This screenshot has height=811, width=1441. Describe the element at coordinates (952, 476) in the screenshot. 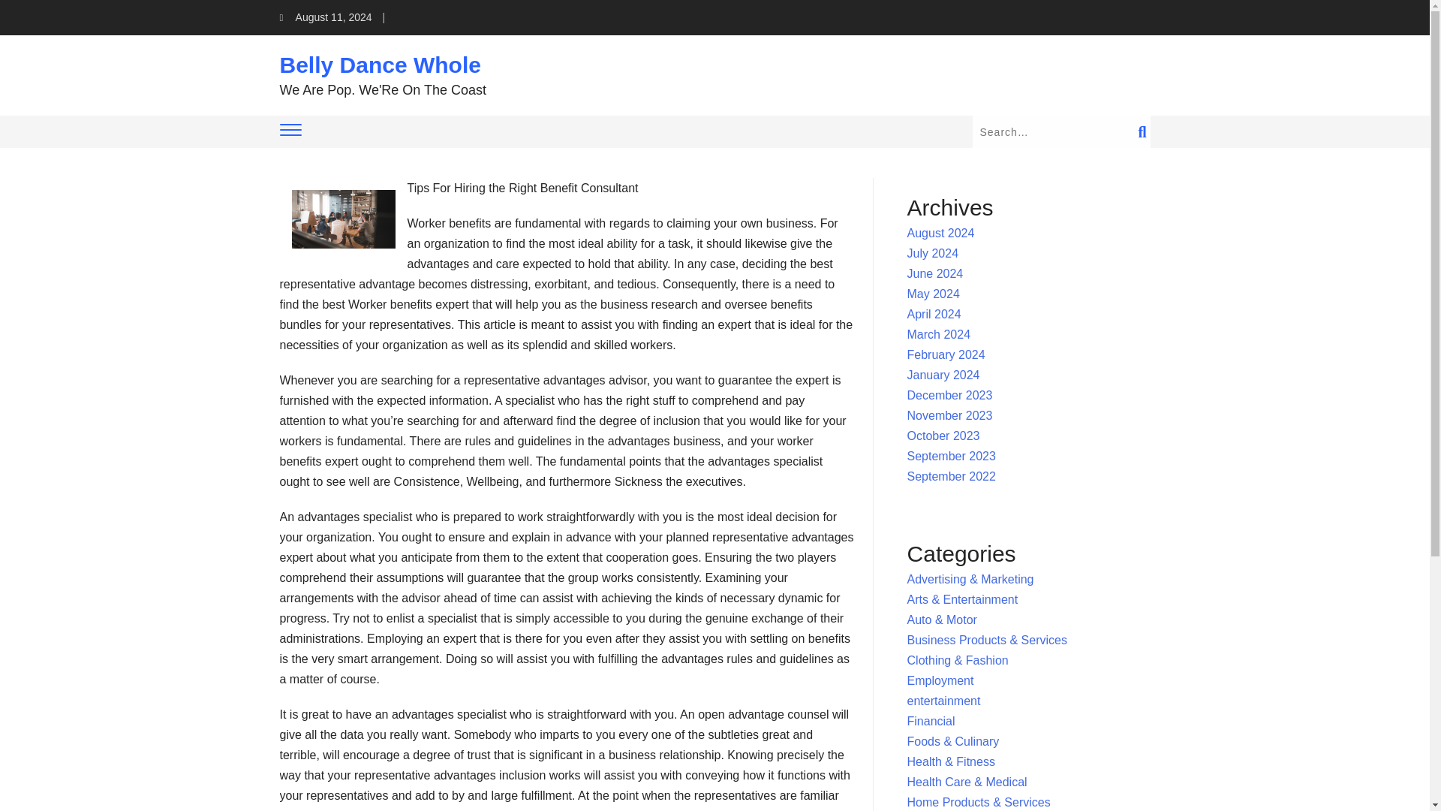

I see `September 2022` at that location.